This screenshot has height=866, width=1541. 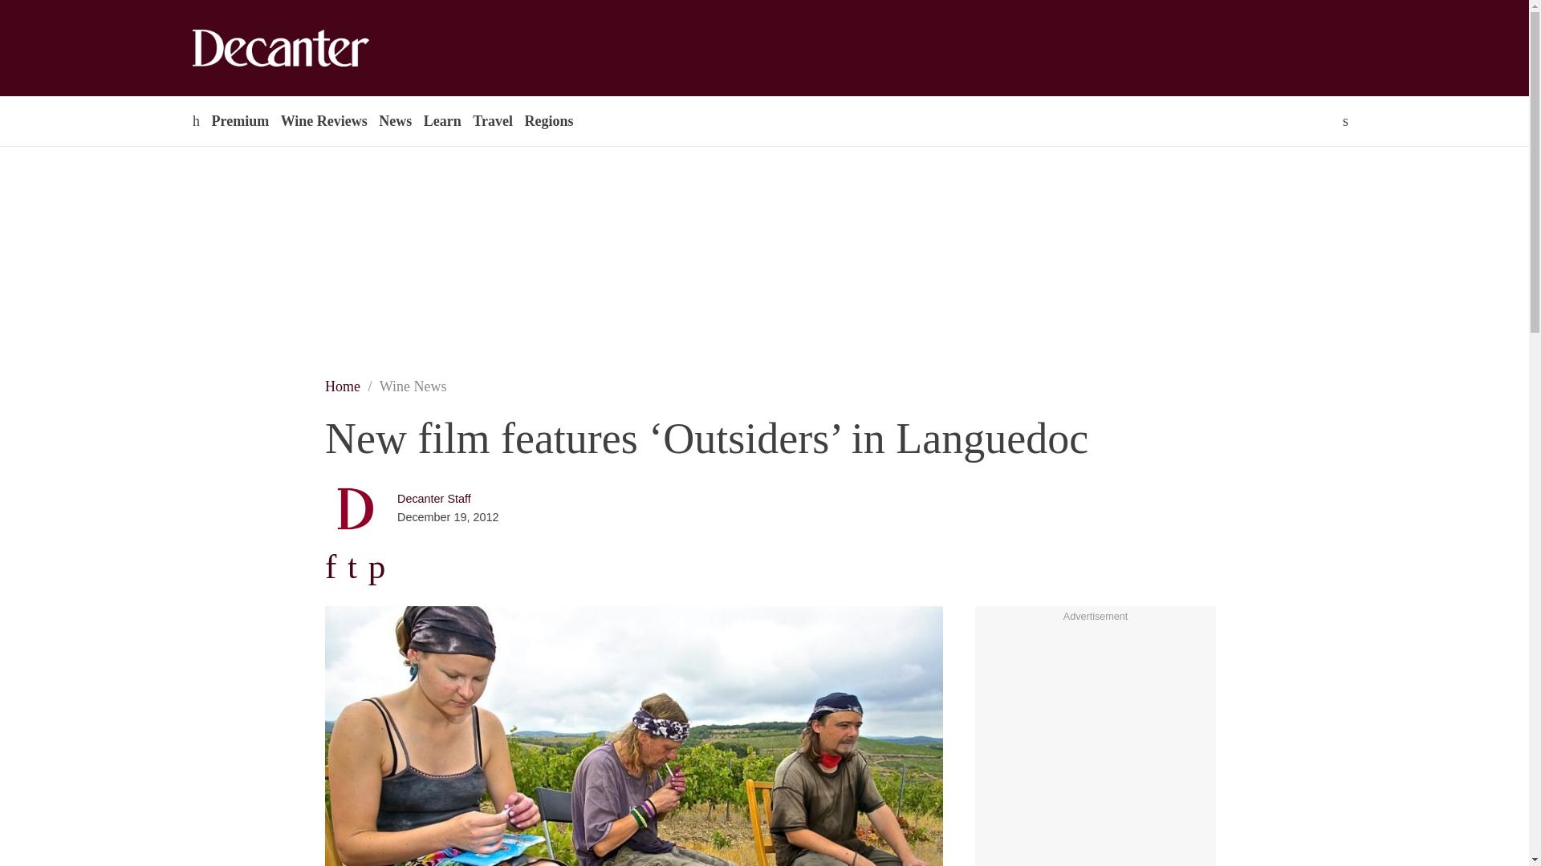 I want to click on Decanter, so click(x=315, y=48).